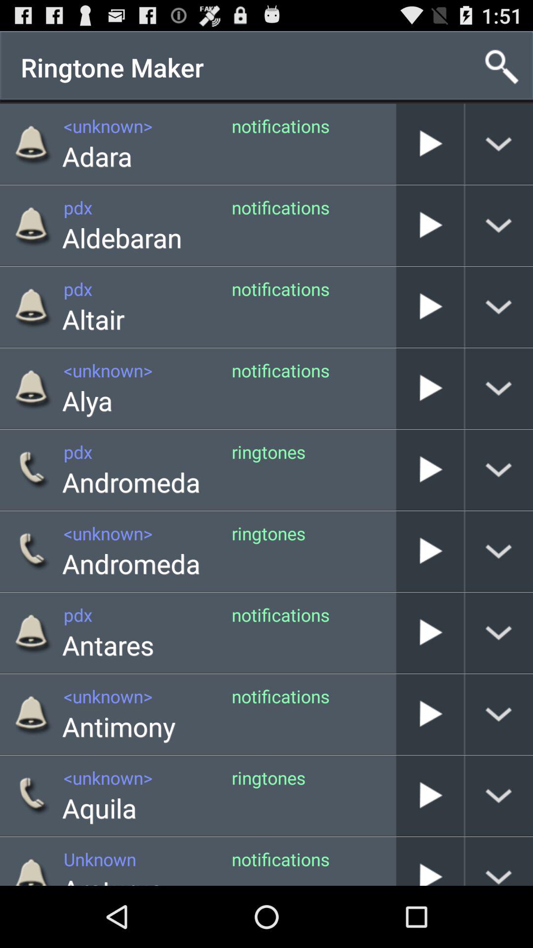 Image resolution: width=533 pixels, height=948 pixels. Describe the element at coordinates (499, 633) in the screenshot. I see `toggle down/ more options` at that location.